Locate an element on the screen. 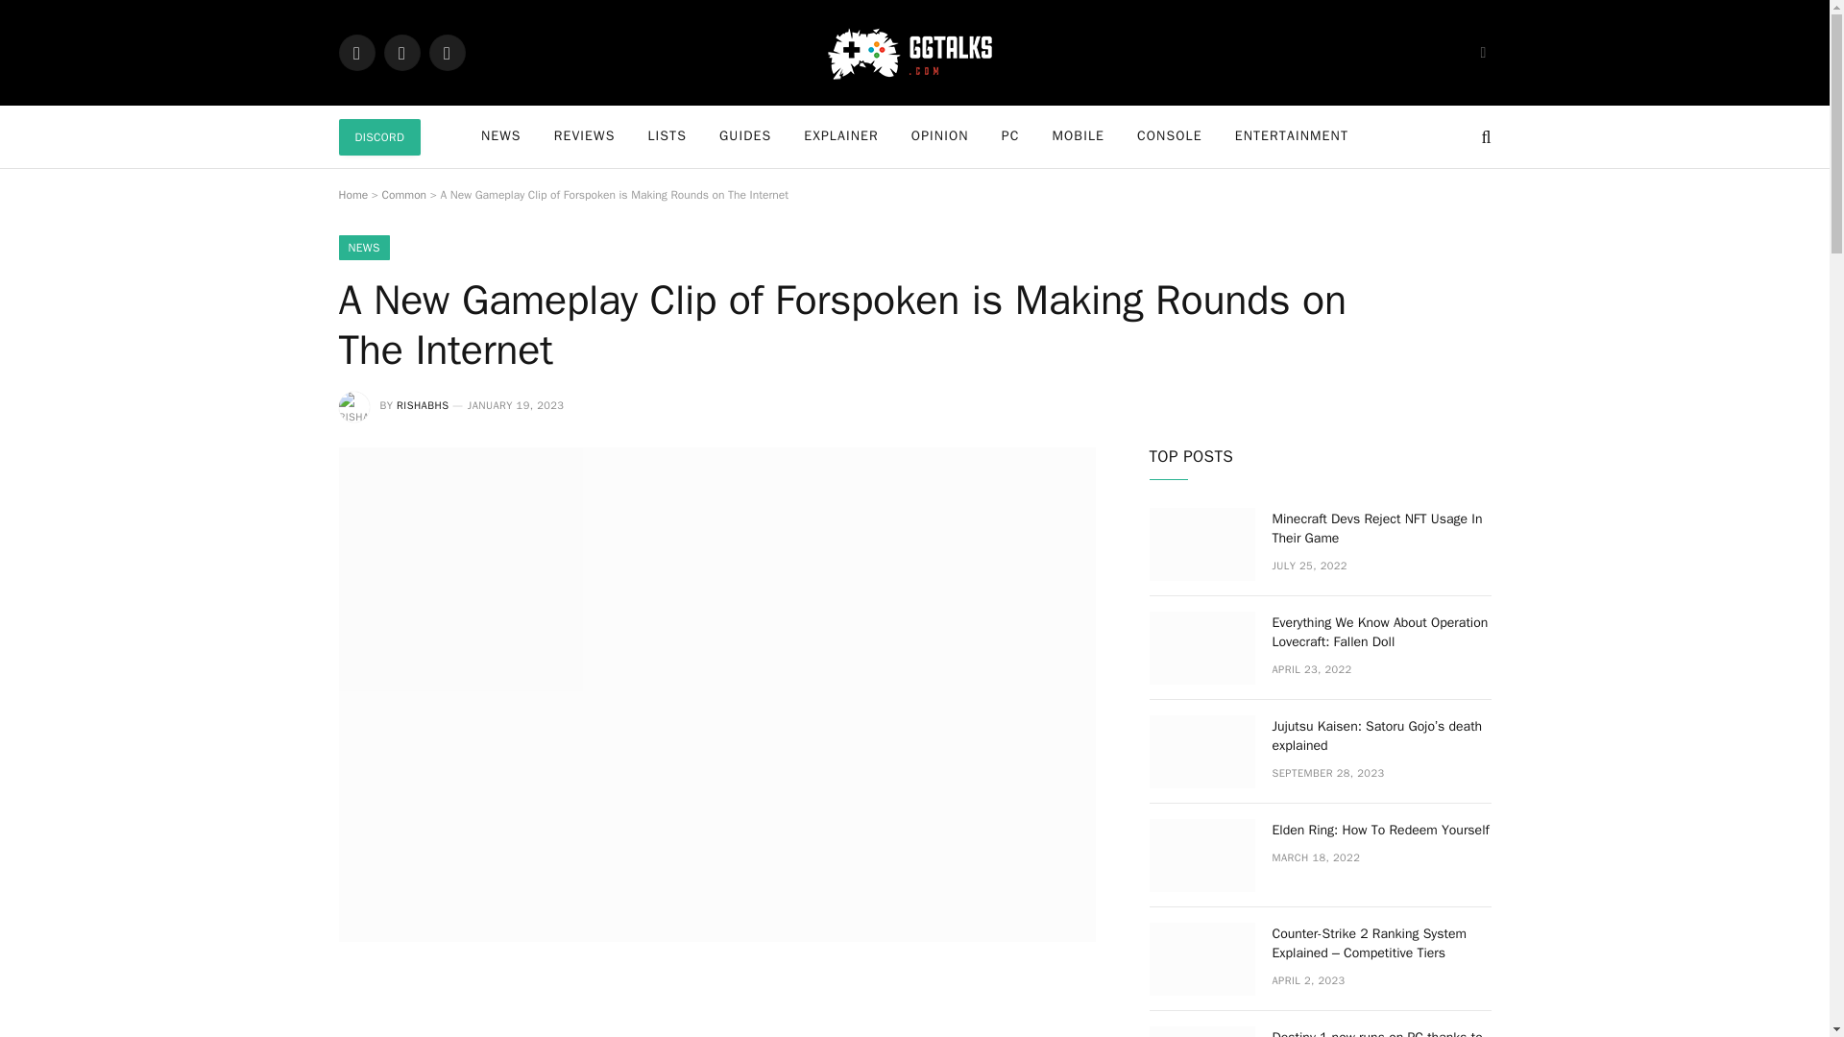 The width and height of the screenshot is (1844, 1037). REVIEWS is located at coordinates (585, 136).